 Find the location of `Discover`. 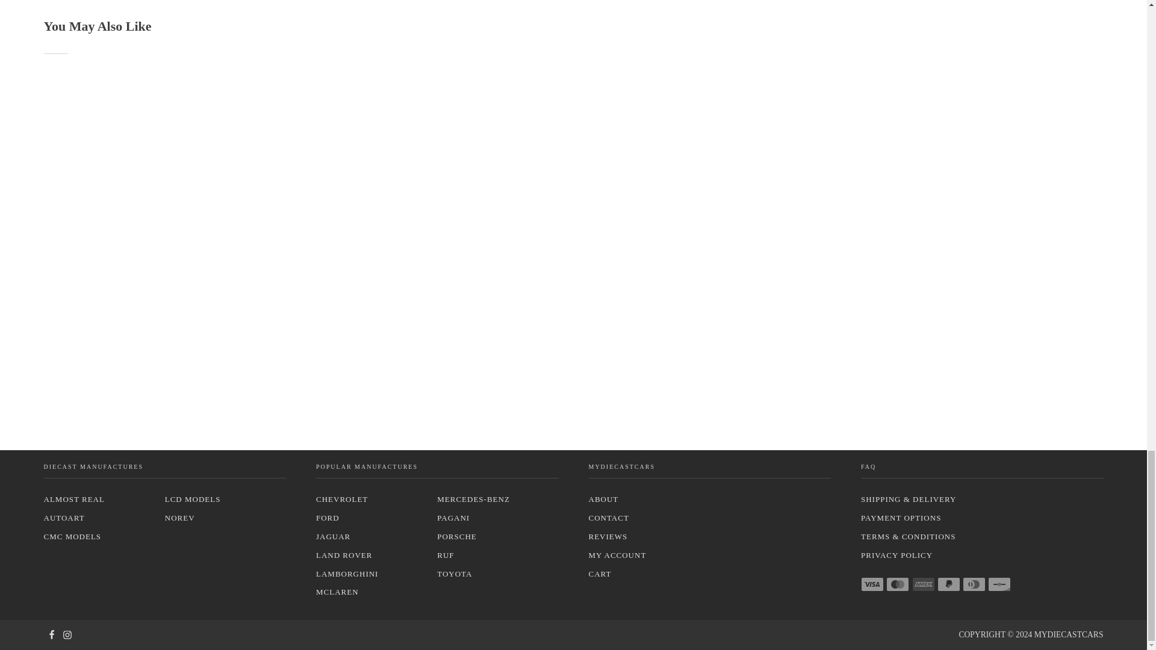

Discover is located at coordinates (999, 584).